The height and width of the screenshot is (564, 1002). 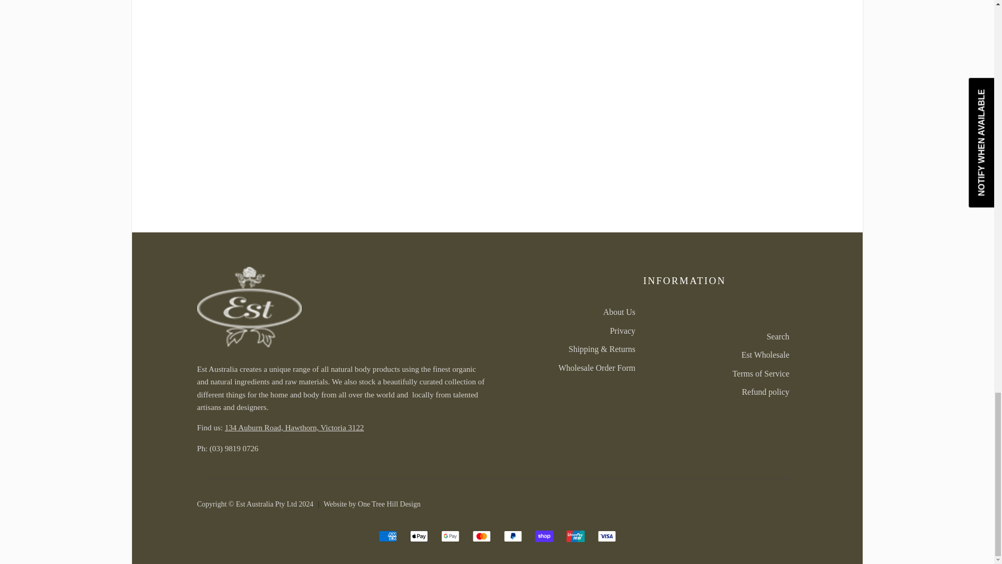 I want to click on Apple Pay, so click(x=418, y=536).